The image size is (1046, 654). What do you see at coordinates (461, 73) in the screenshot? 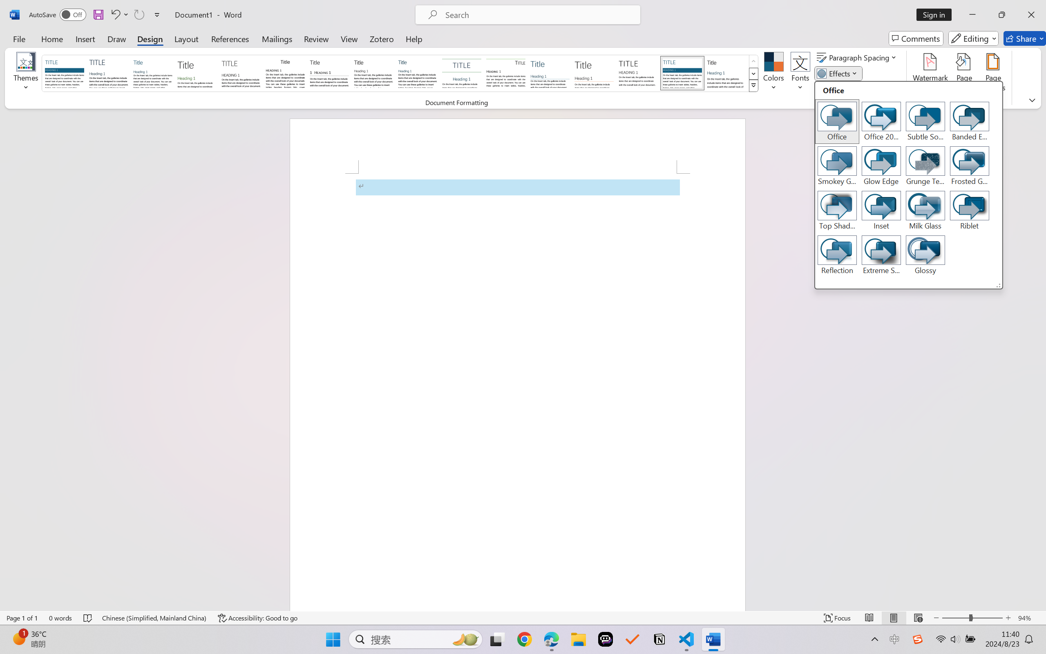
I see `Centered` at bounding box center [461, 73].